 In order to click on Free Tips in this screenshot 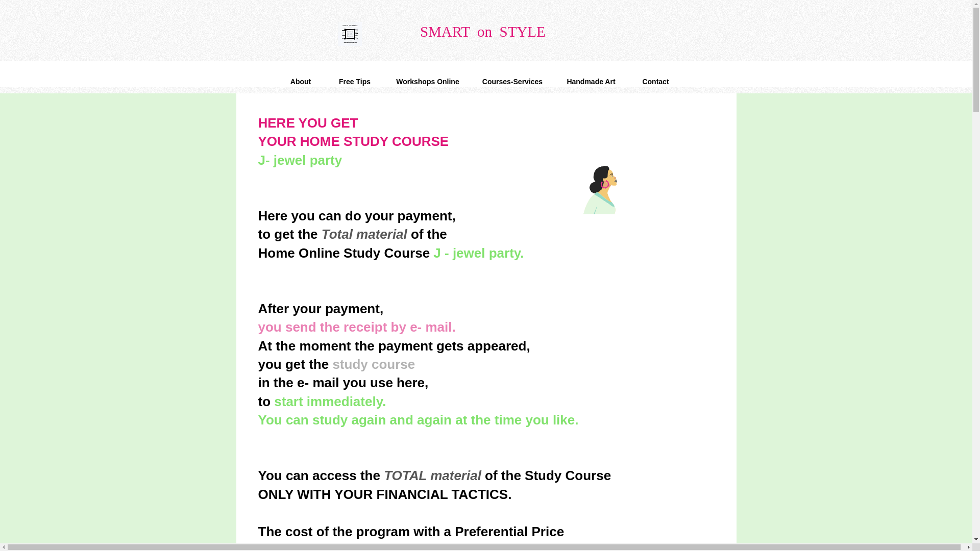, I will do `click(354, 82)`.